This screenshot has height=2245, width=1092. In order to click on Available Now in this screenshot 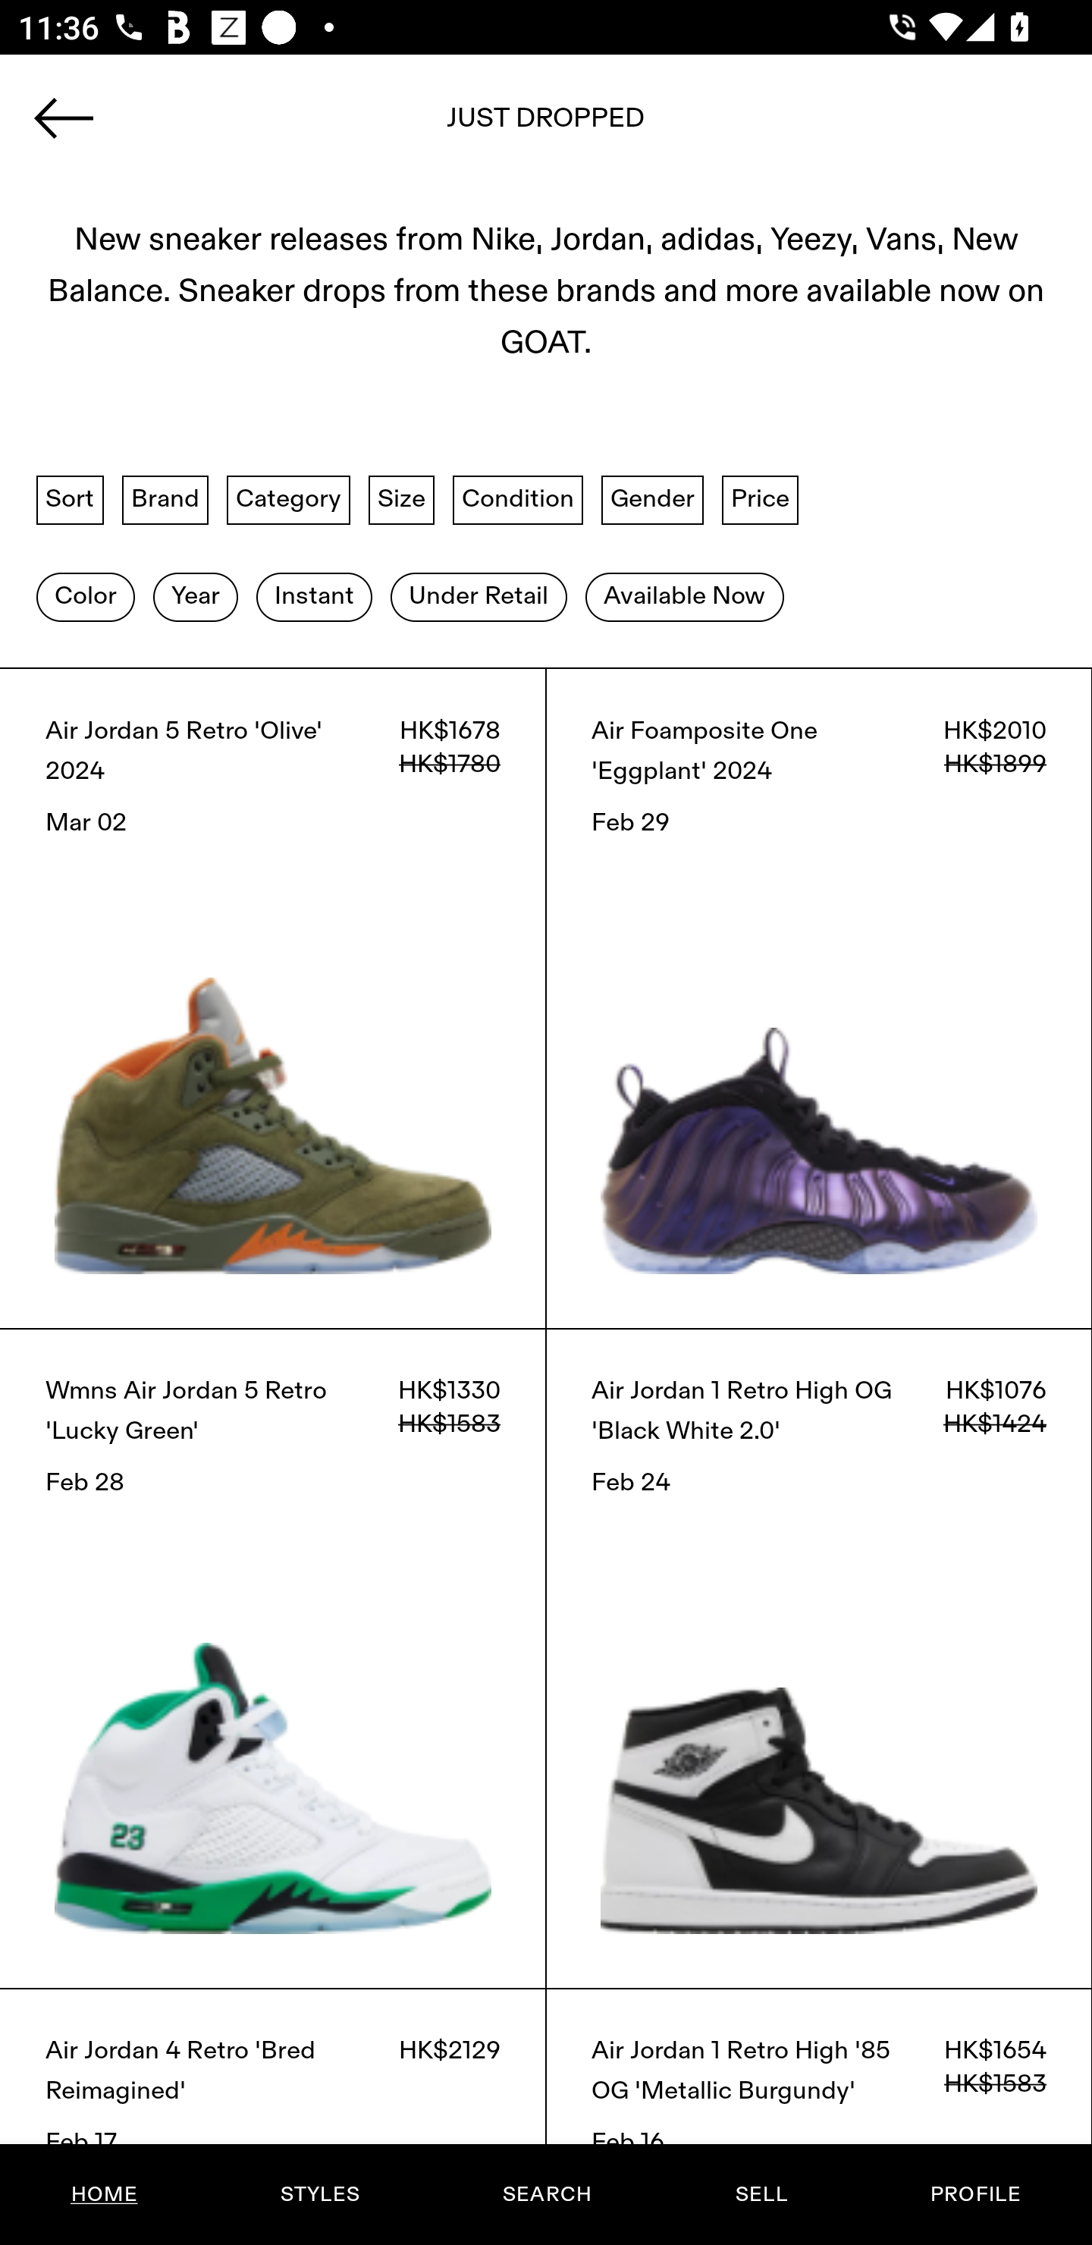, I will do `click(684, 595)`.